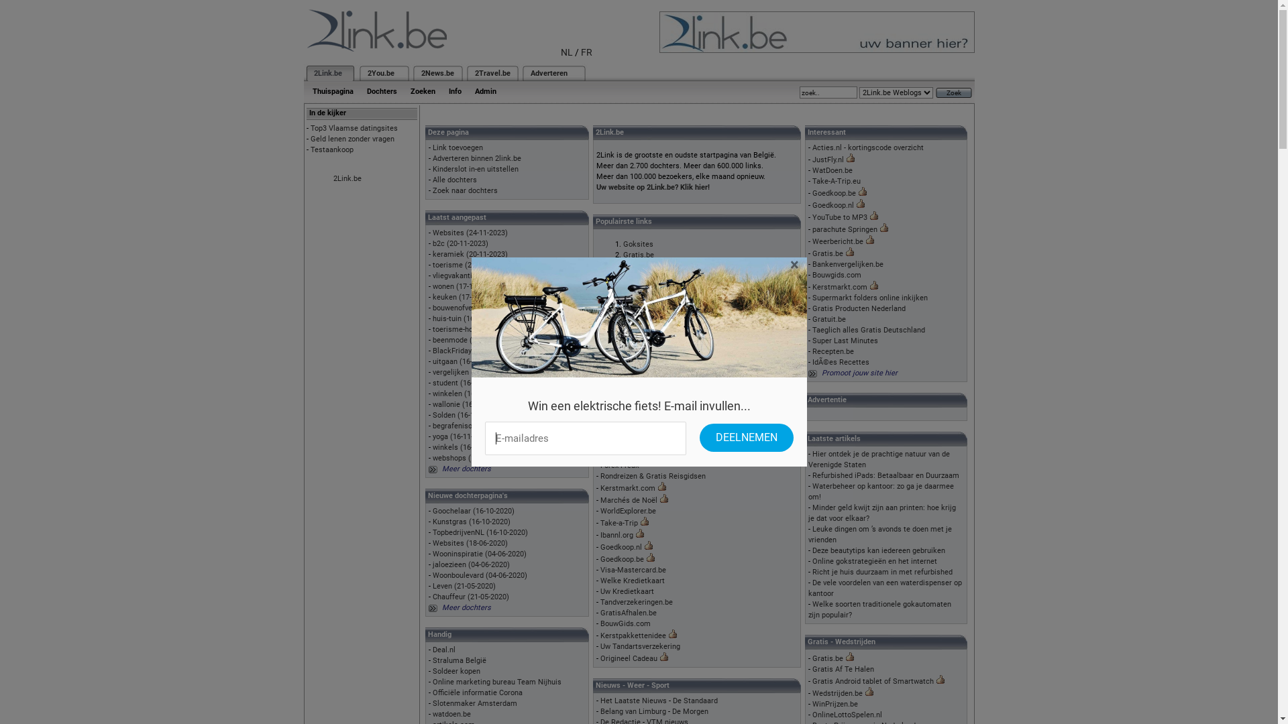  What do you see at coordinates (833, 170) in the screenshot?
I see `WatDoen.be` at bounding box center [833, 170].